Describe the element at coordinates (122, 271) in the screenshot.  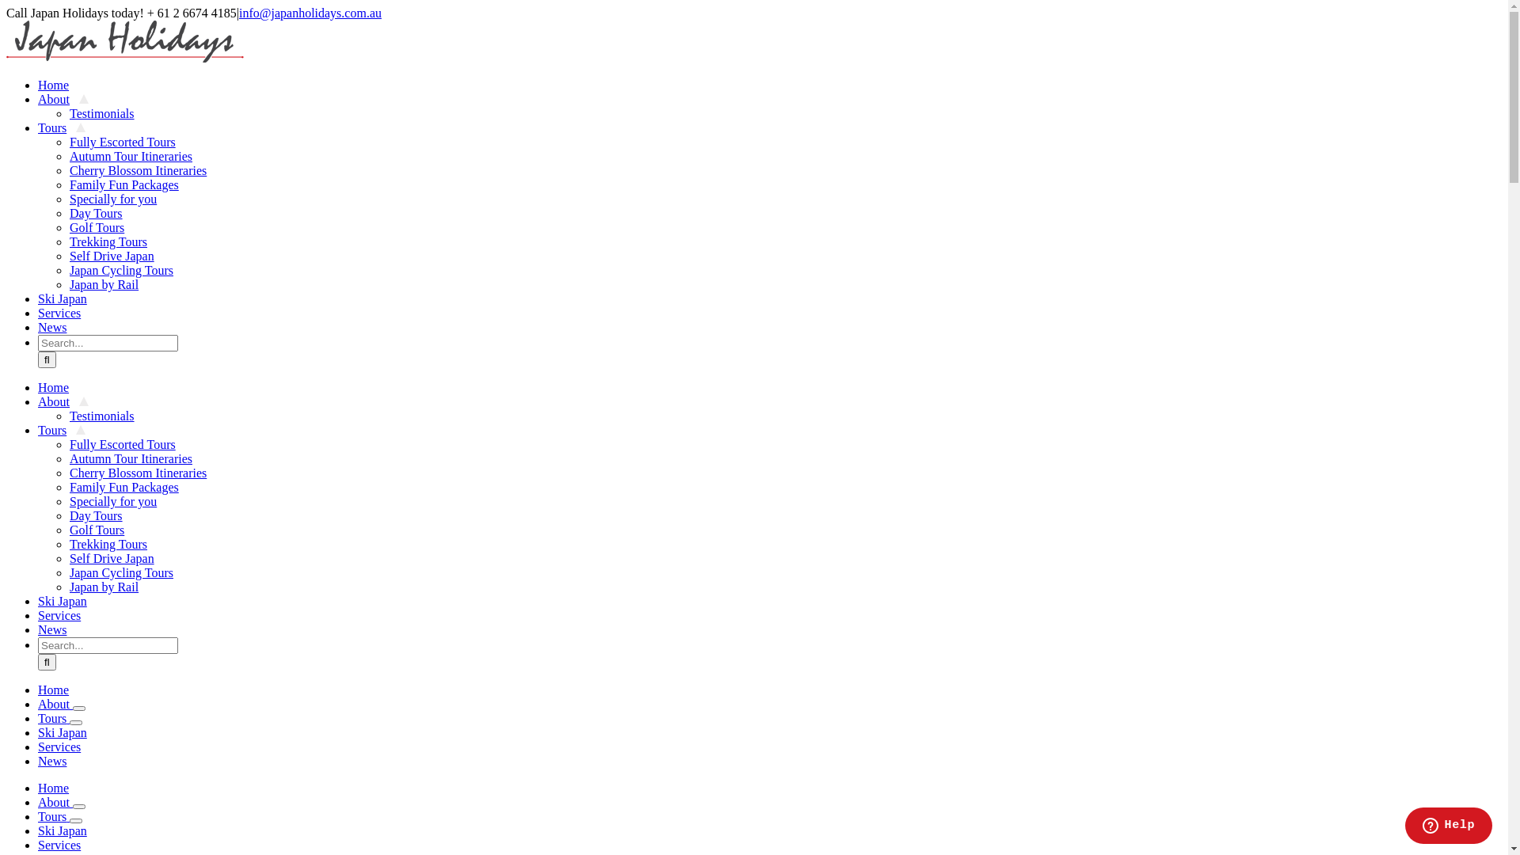
I see `Japan Cycling Tours` at that location.